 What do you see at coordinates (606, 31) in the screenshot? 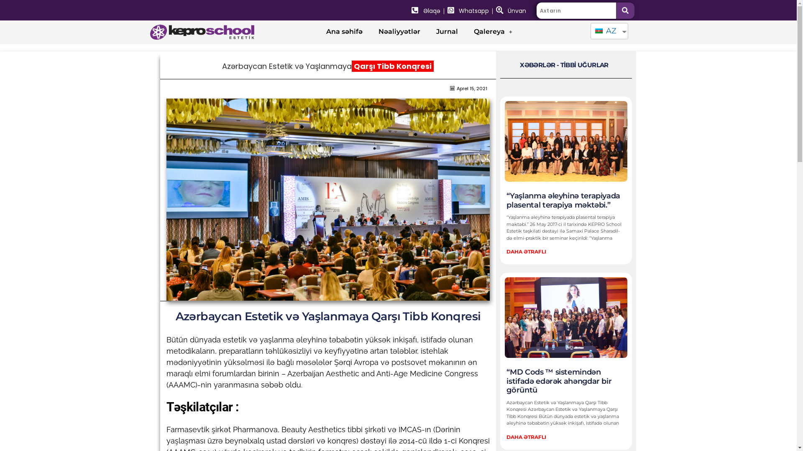
I see `AZ` at bounding box center [606, 31].